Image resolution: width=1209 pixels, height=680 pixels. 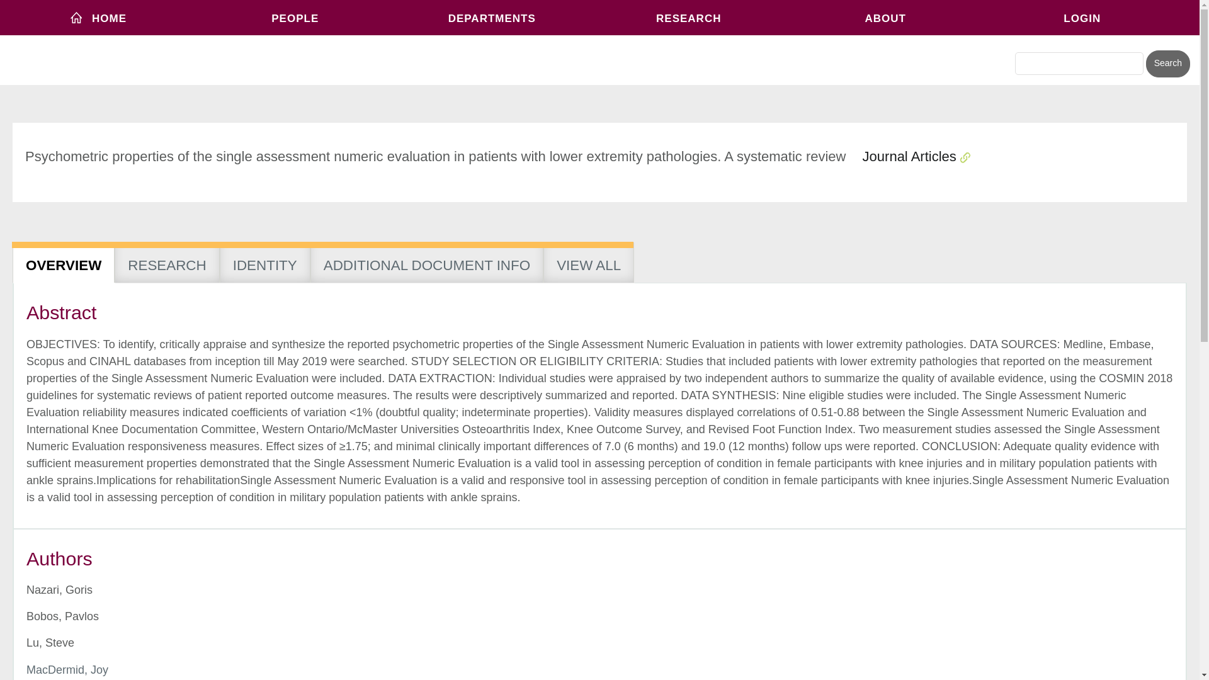 I want to click on Search, so click(x=1167, y=64).